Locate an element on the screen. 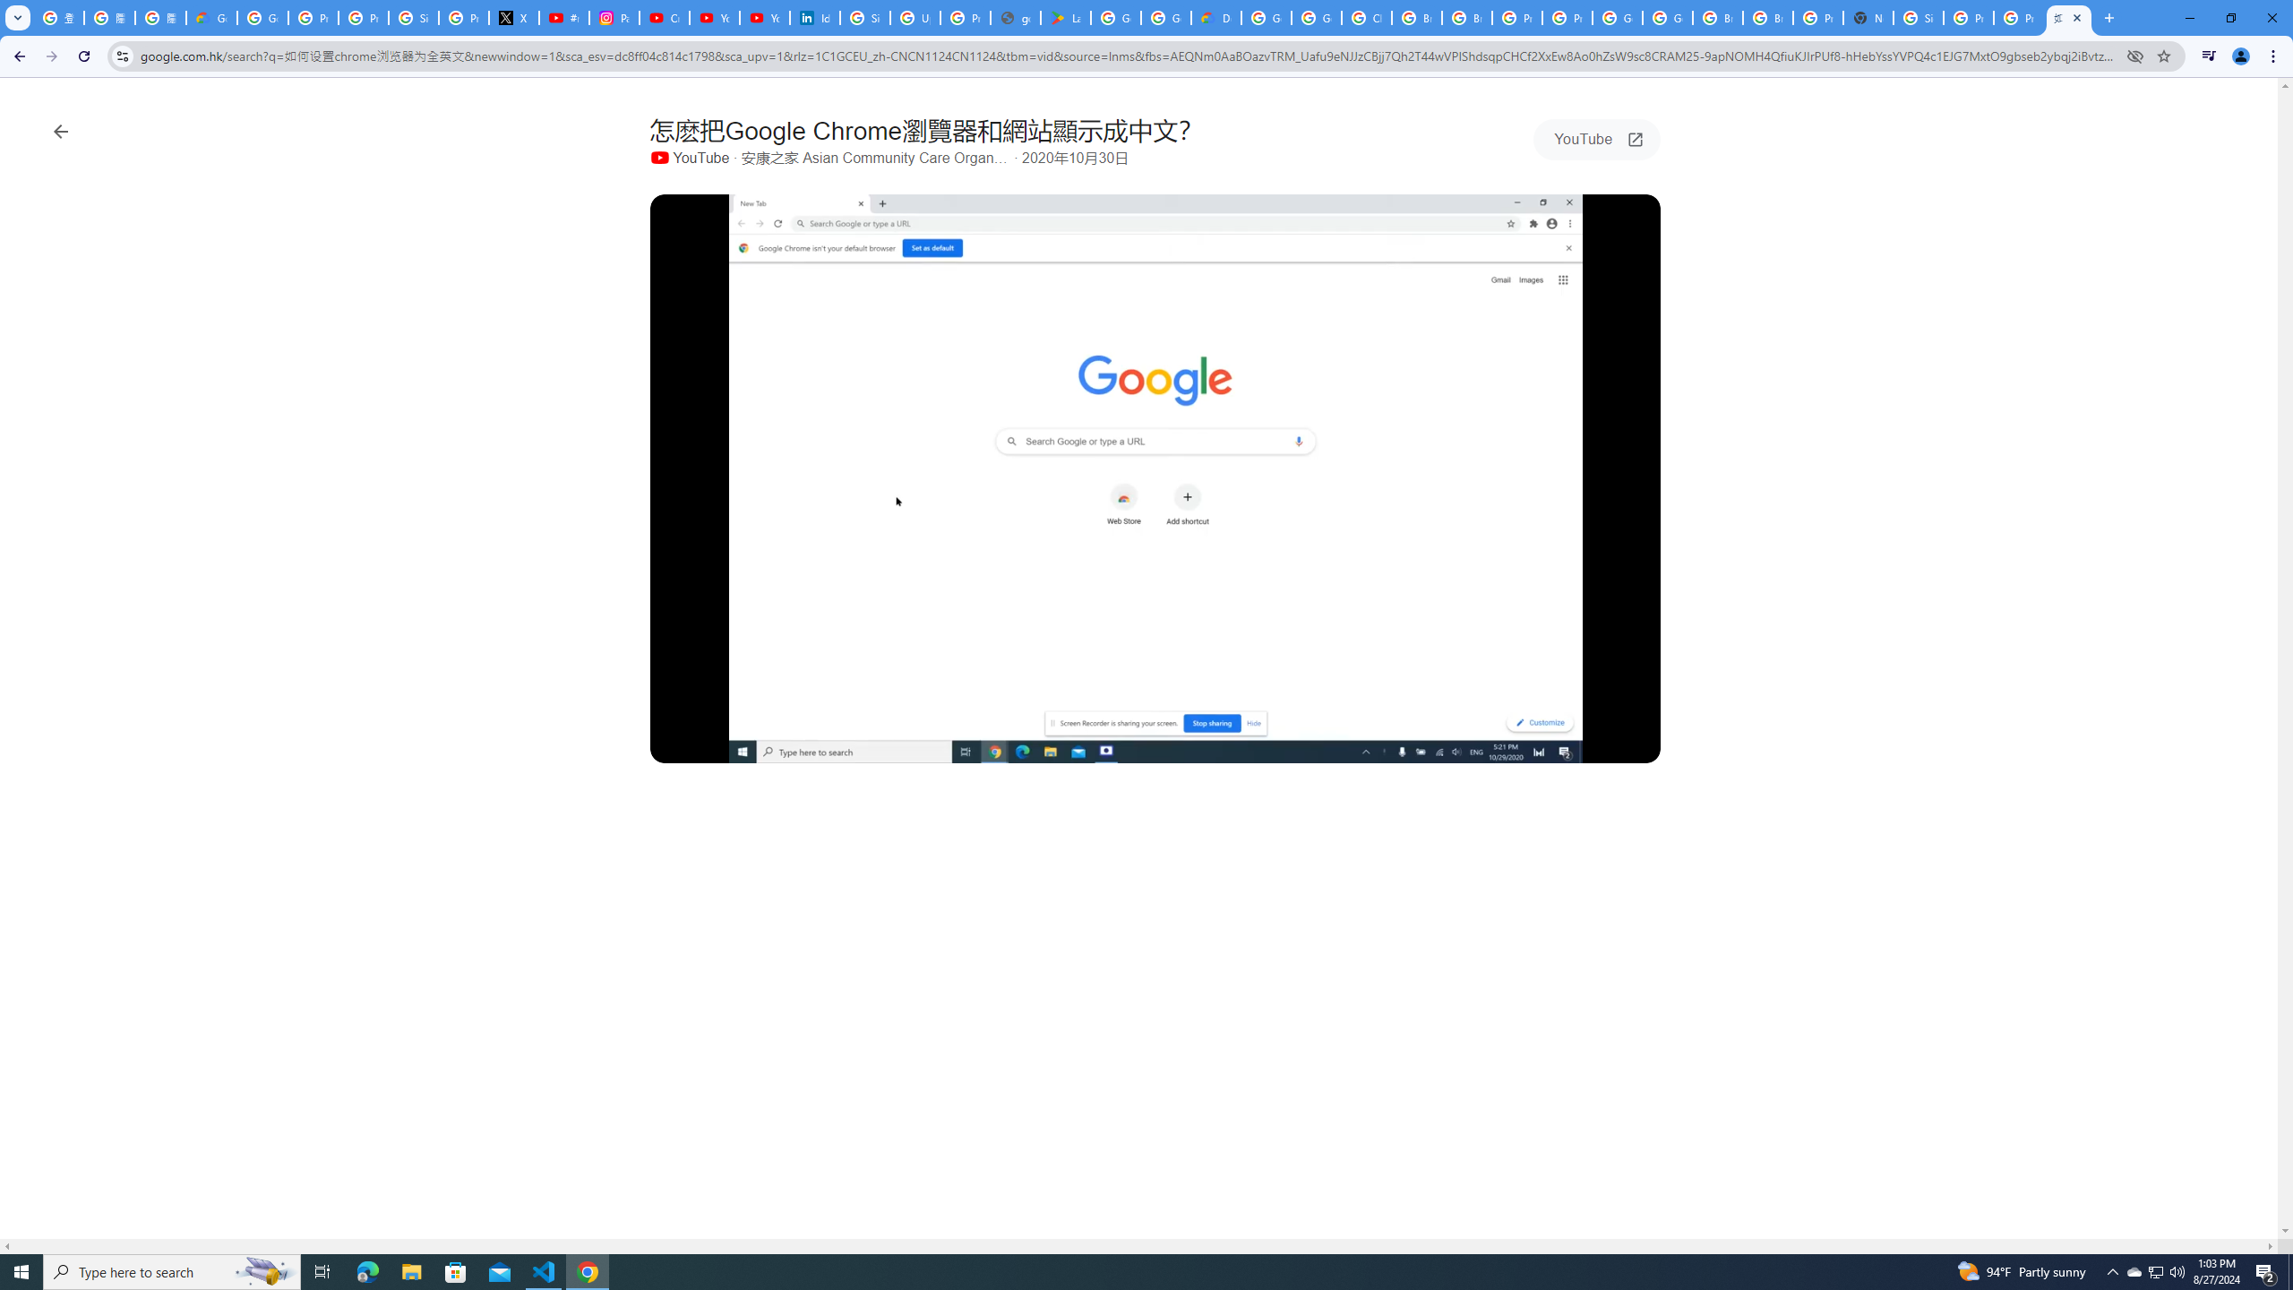 The image size is (2293, 1290). Mute (m) is located at coordinates (720, 745).